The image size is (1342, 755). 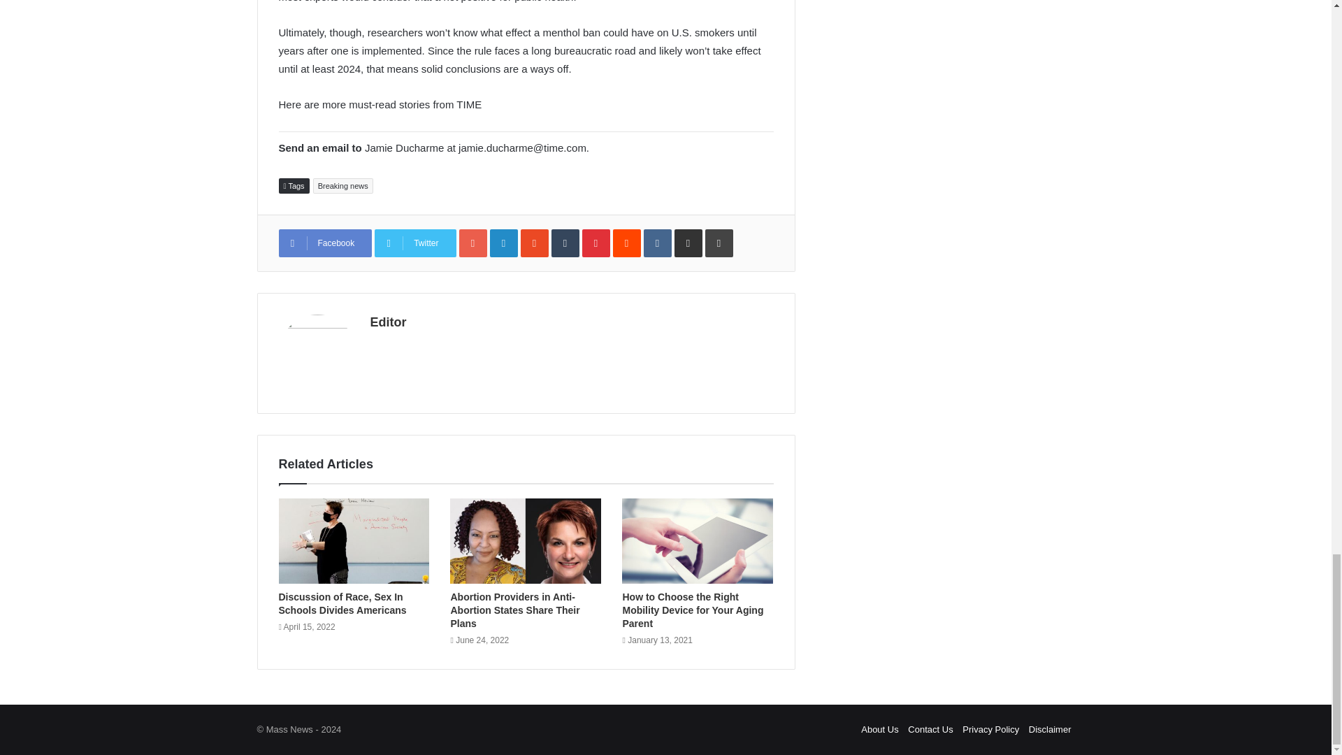 I want to click on Print, so click(x=719, y=243).